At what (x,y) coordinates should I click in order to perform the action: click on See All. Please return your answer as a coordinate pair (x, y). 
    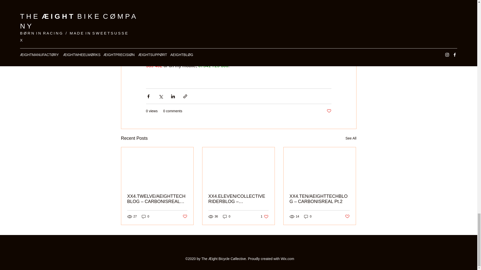
    Looking at the image, I should click on (351, 138).